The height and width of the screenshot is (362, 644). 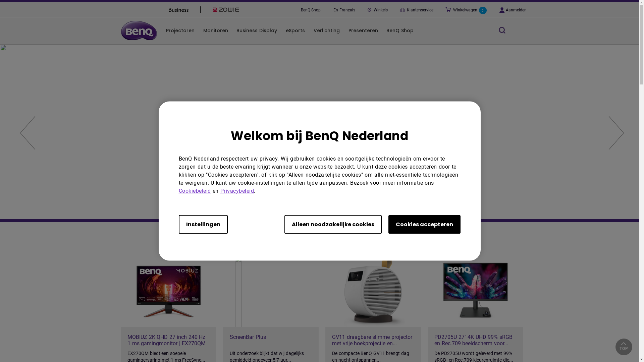 I want to click on Cookiebeleid, so click(x=195, y=190).